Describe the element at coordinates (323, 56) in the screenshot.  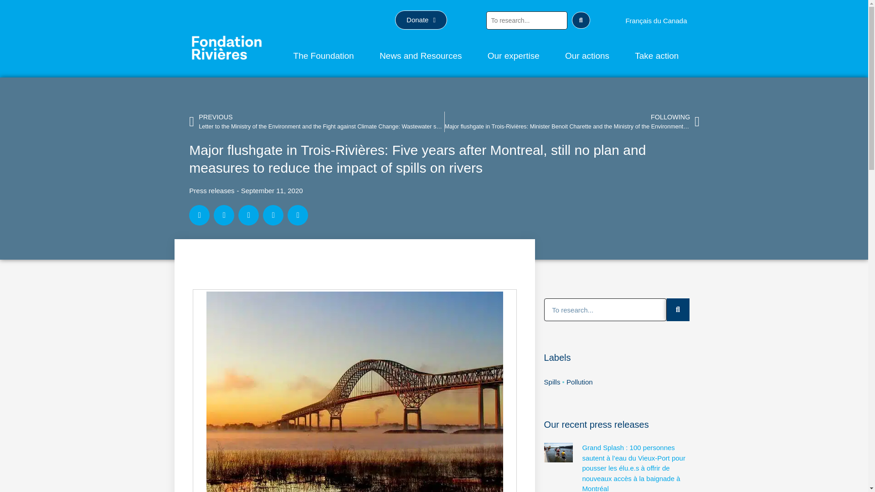
I see `The Foundation` at that location.